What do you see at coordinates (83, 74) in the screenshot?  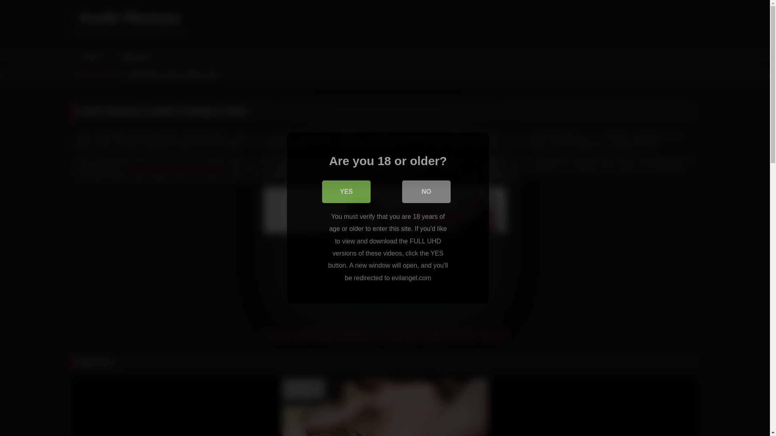 I see `Home` at bounding box center [83, 74].